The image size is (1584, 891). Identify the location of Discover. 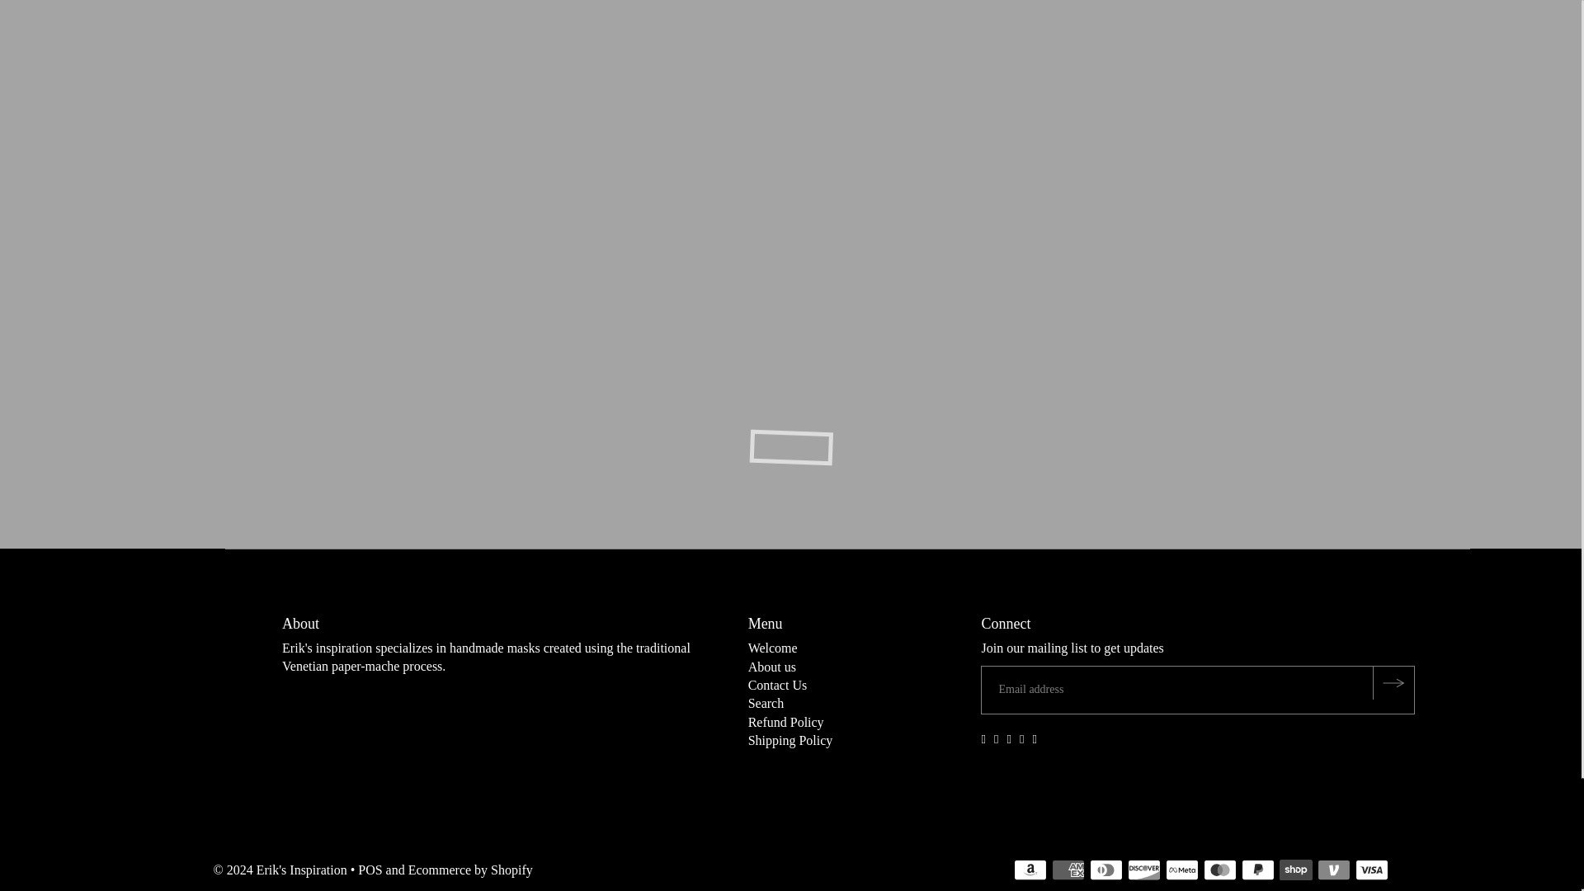
(1144, 870).